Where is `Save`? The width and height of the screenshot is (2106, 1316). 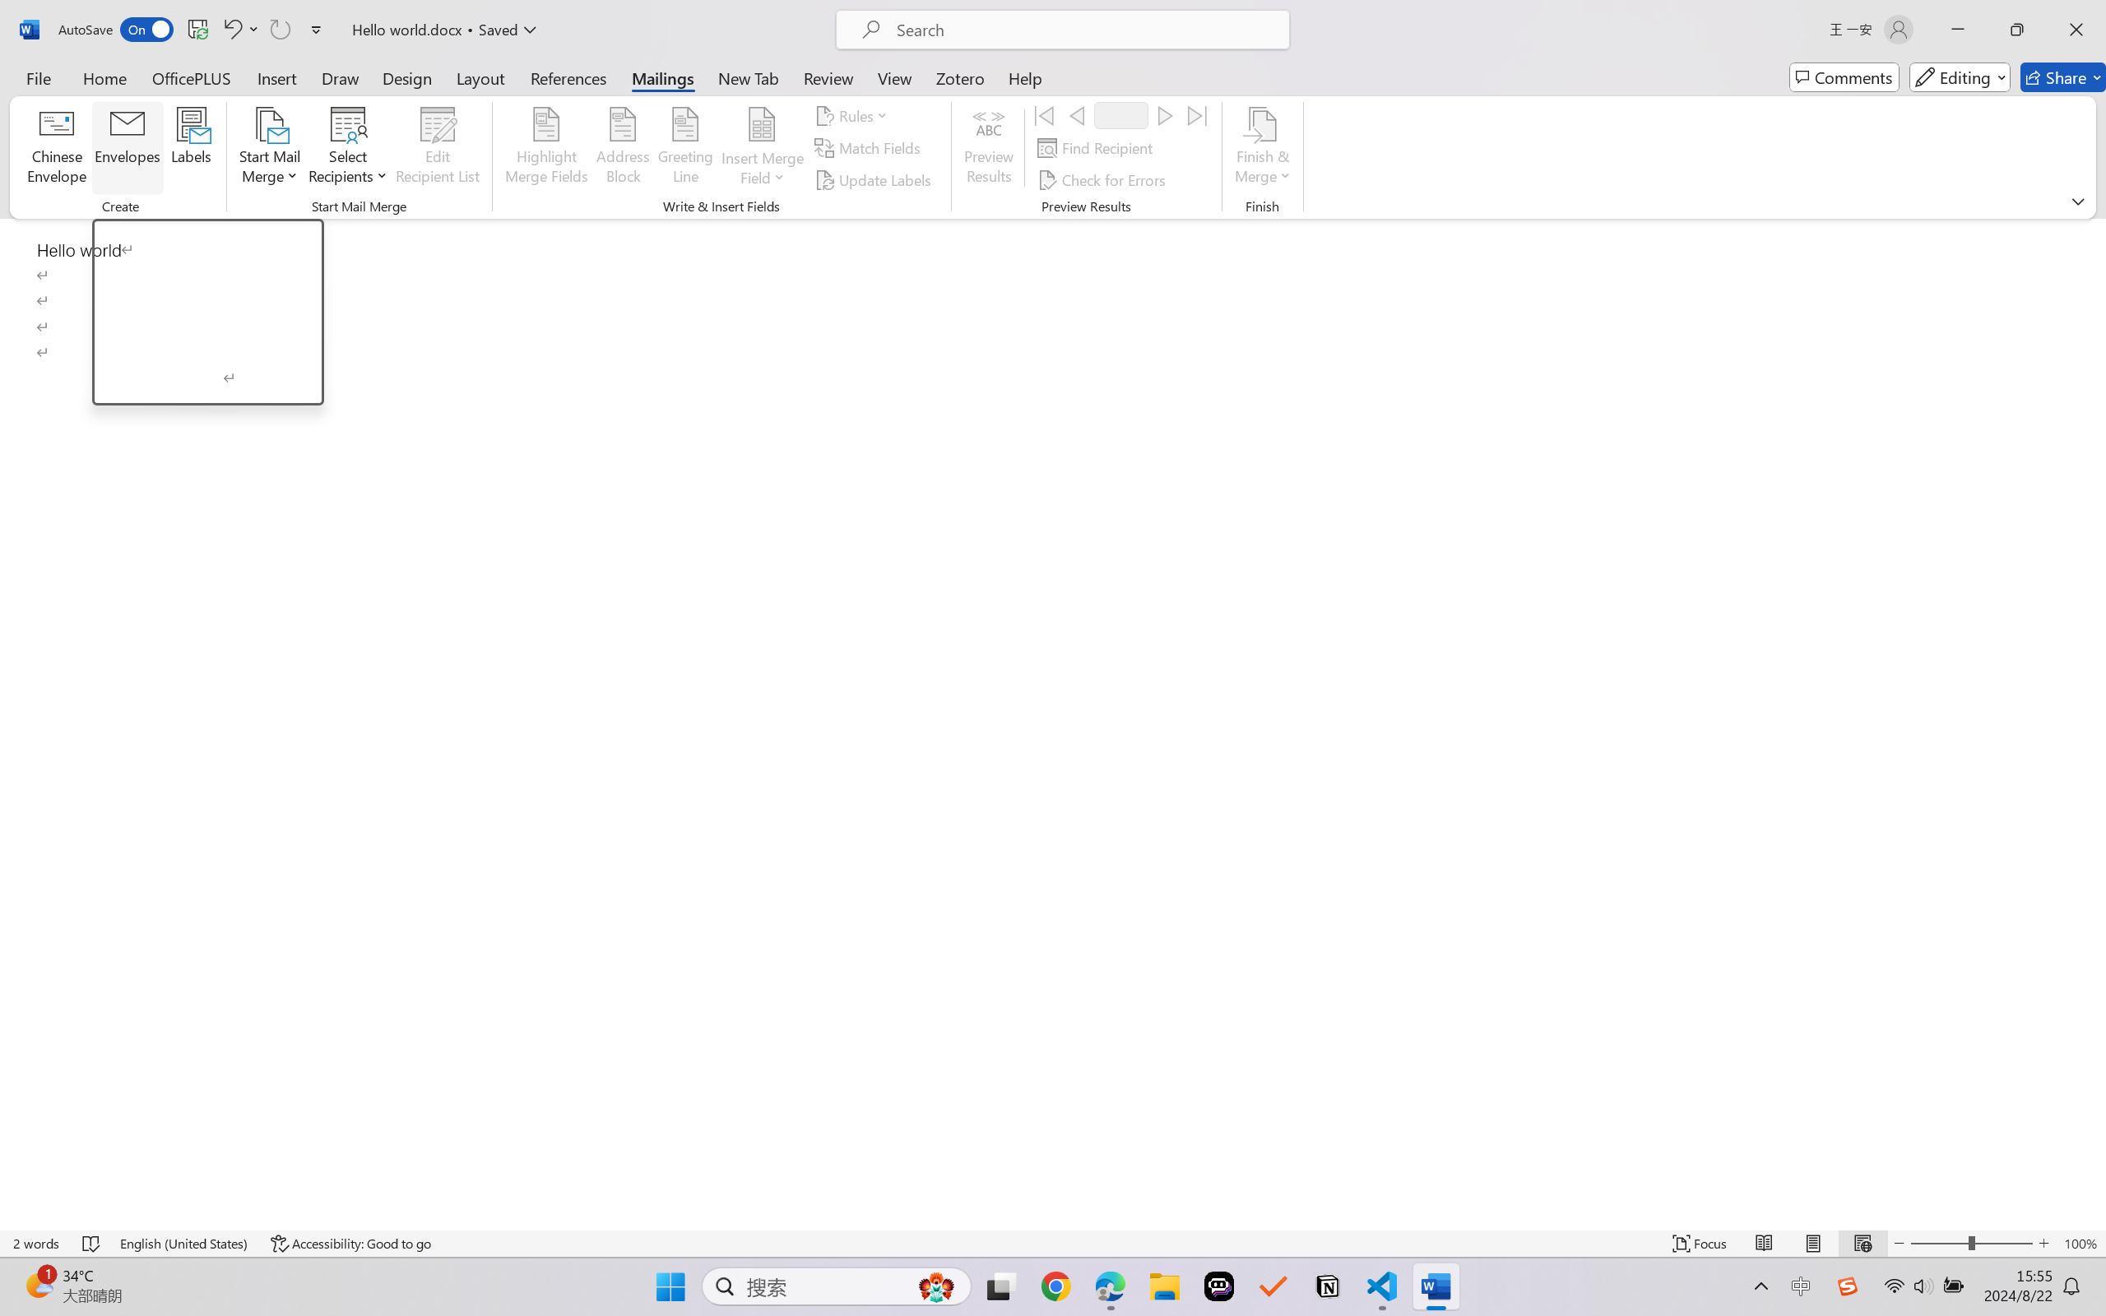
Save is located at coordinates (197, 30).